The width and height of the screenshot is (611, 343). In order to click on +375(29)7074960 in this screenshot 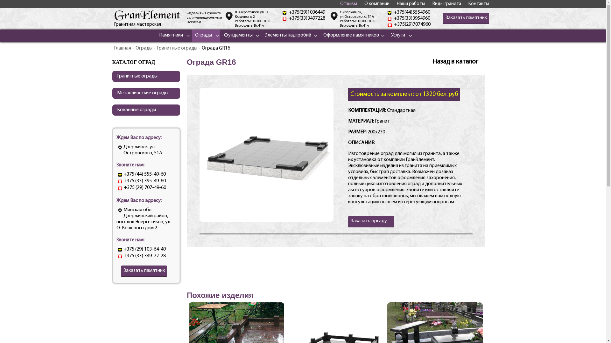, I will do `click(412, 24)`.